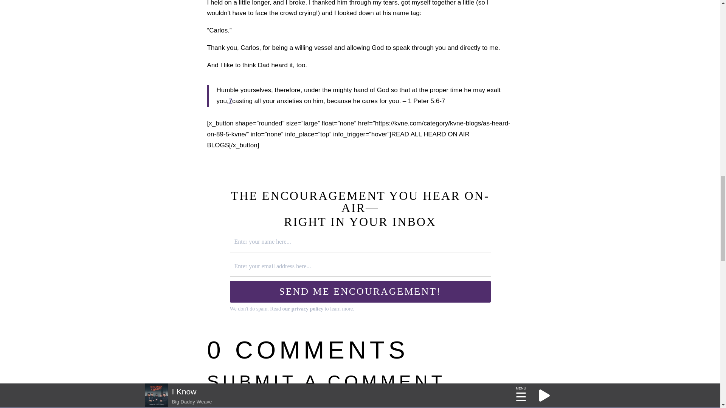  I want to click on SEND ME ENCOURAGEMENT!, so click(360, 292).